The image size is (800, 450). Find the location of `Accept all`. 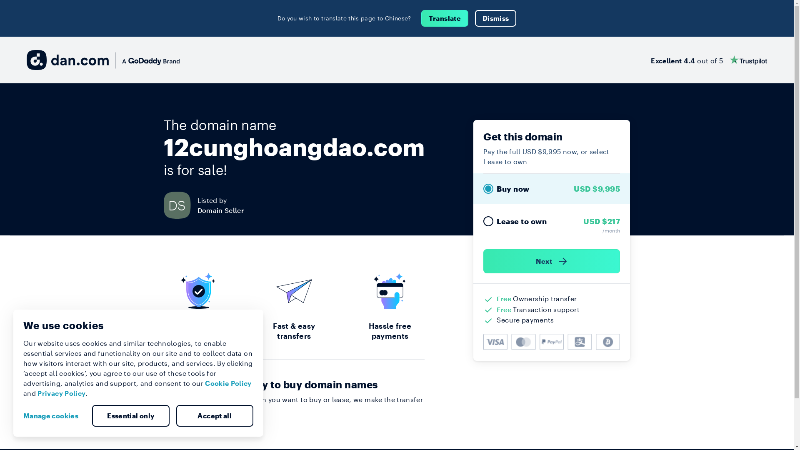

Accept all is located at coordinates (215, 416).